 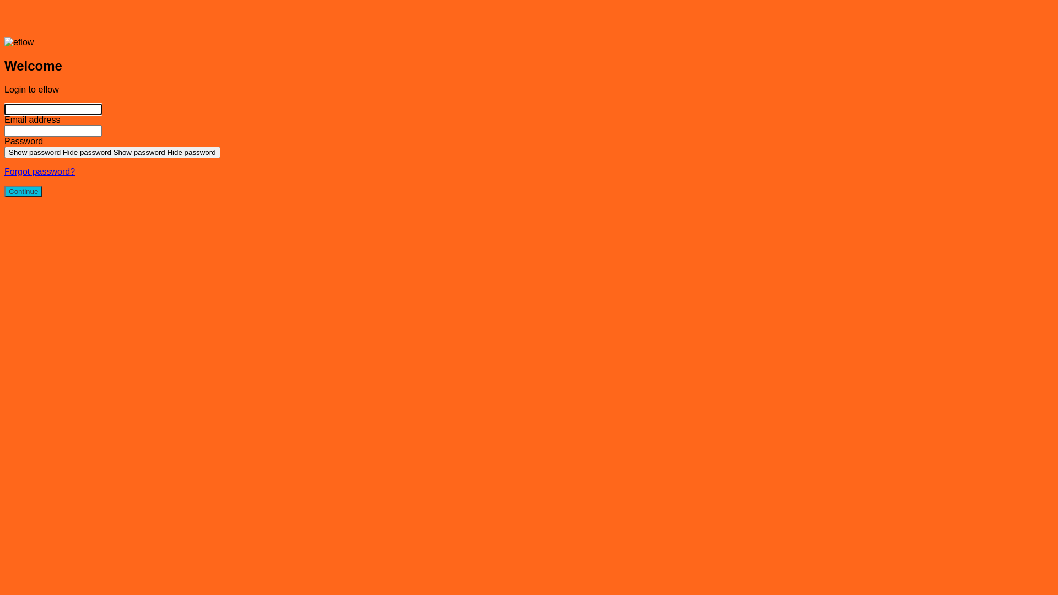 I want to click on Continue, so click(x=23, y=192).